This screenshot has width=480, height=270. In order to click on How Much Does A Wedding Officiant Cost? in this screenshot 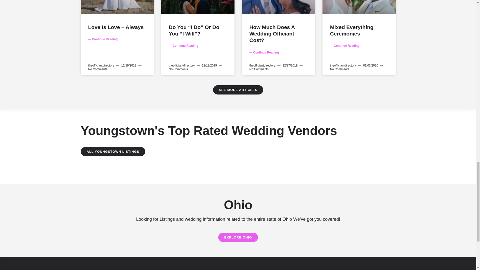, I will do `click(272, 33)`.